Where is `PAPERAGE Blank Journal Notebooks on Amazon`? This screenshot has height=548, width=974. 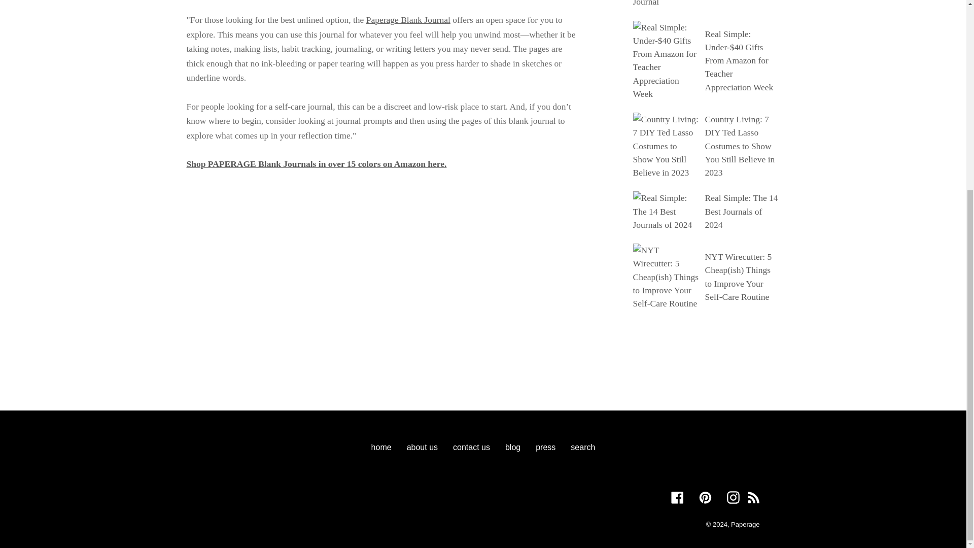 PAPERAGE Blank Journal Notebooks on Amazon is located at coordinates (408, 19).